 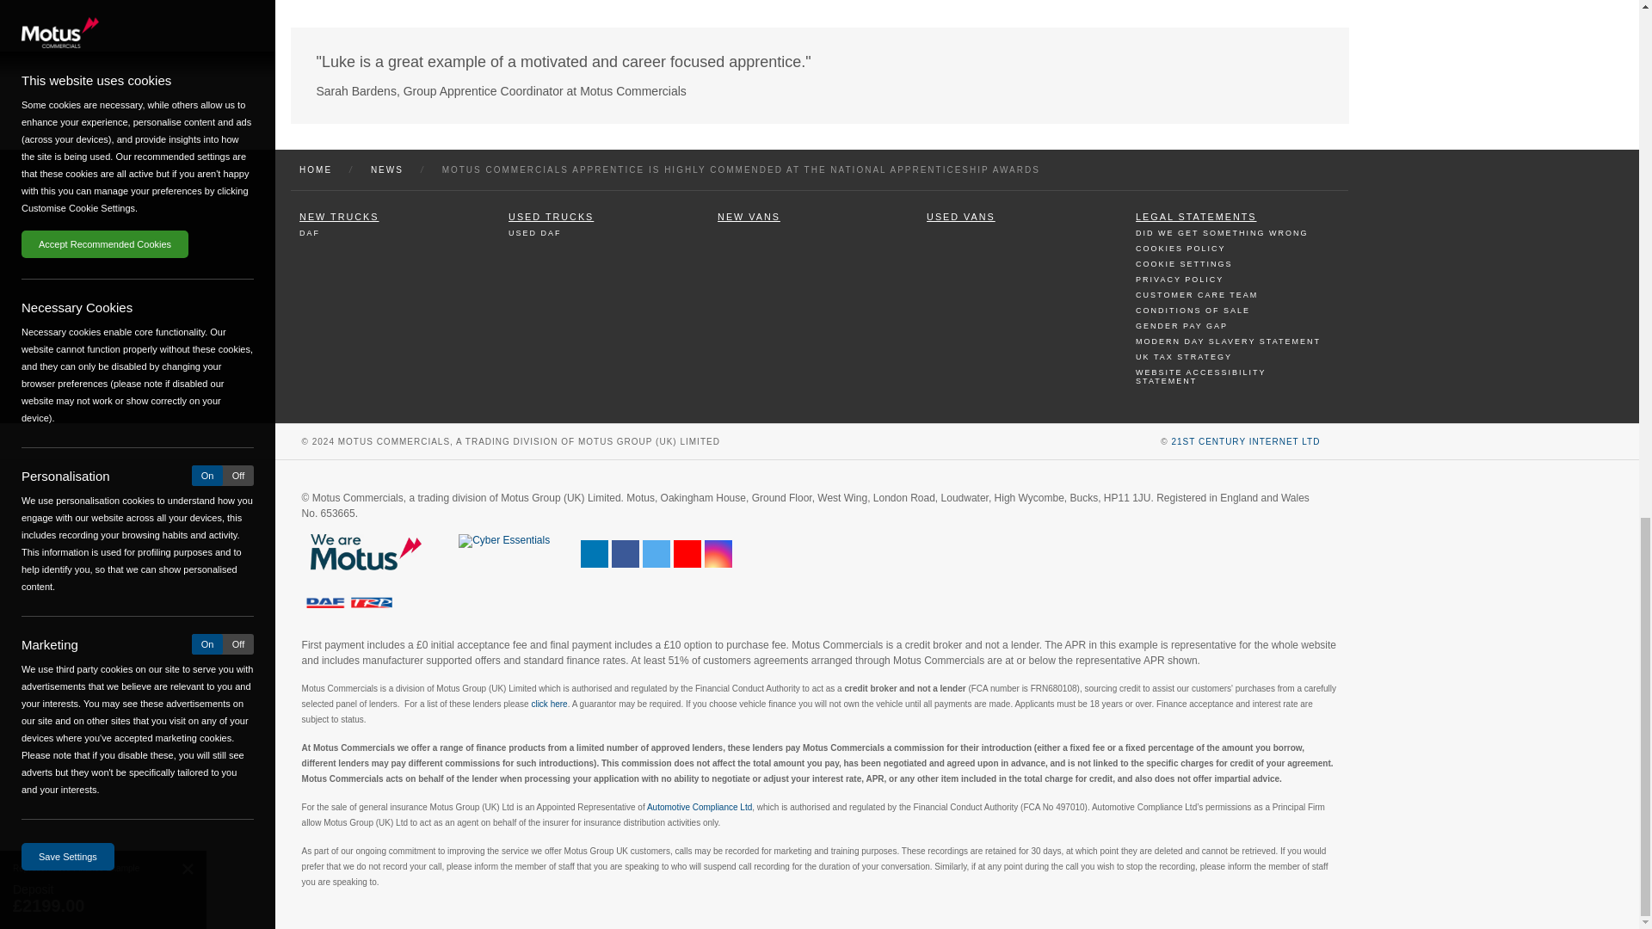 I want to click on Motus Commercials on LinkedIn, so click(x=594, y=553).